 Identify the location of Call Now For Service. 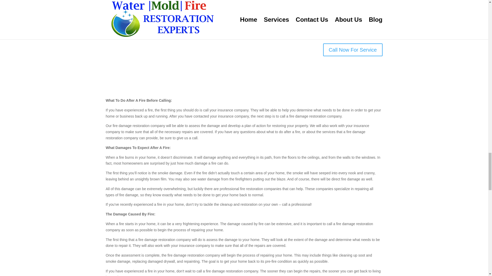
(353, 50).